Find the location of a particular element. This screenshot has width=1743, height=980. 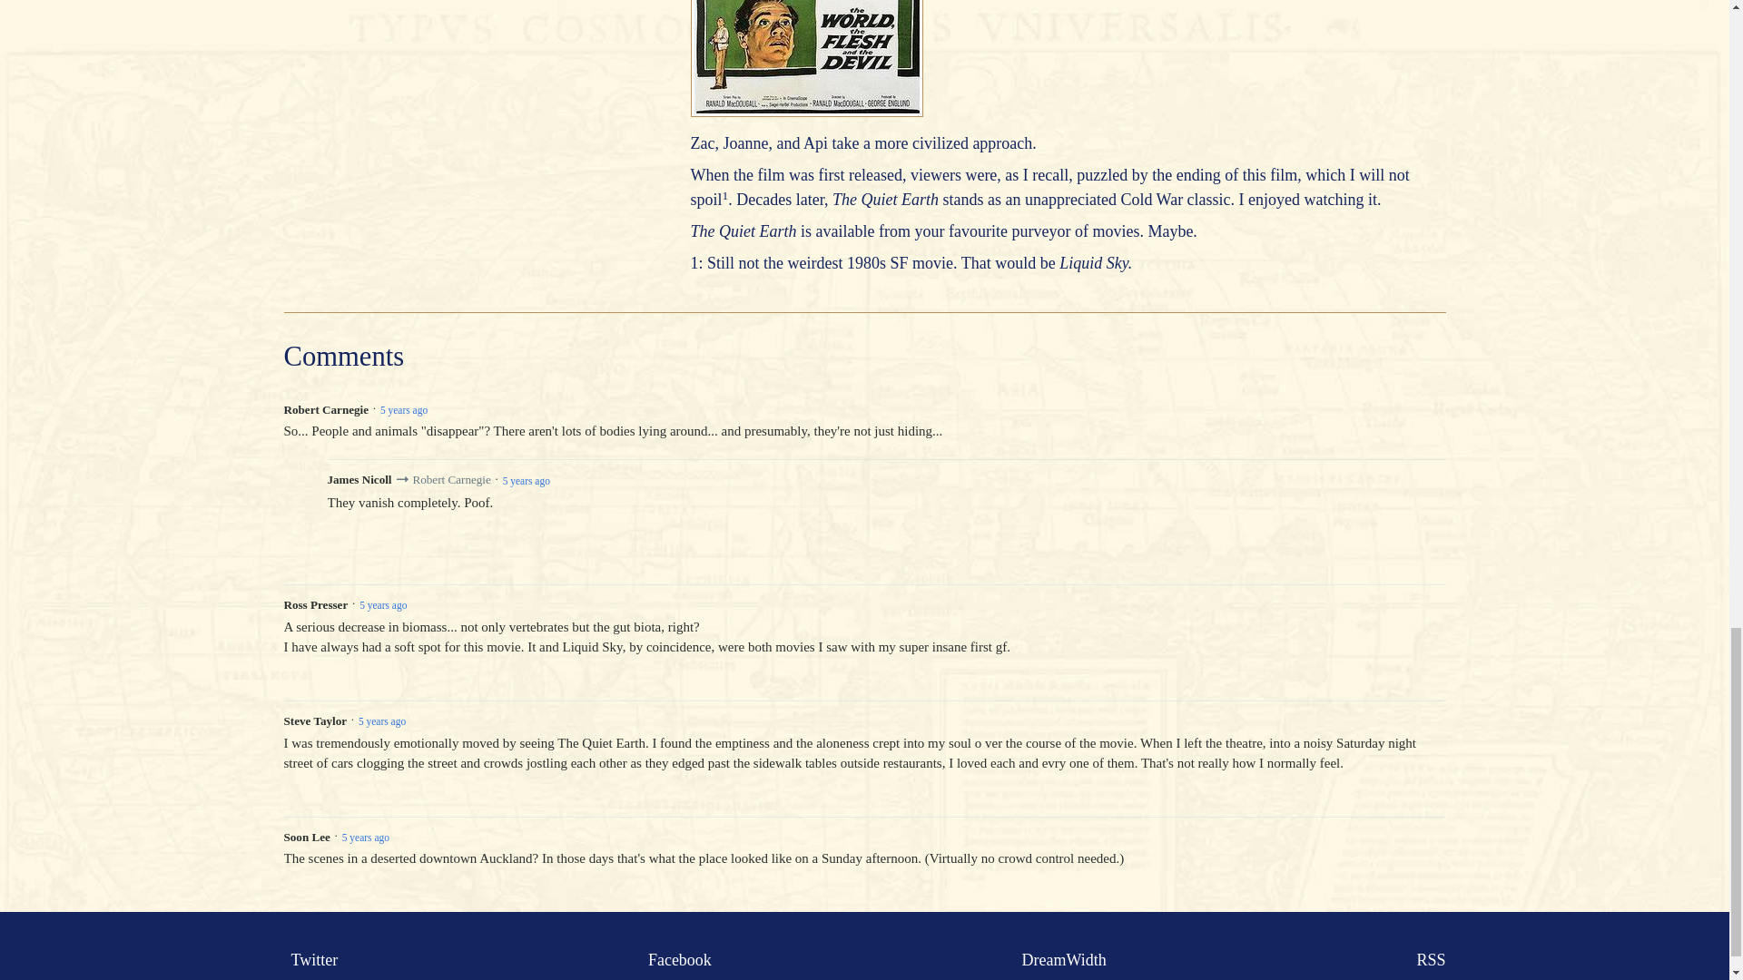

RSS is located at coordinates (1426, 960).